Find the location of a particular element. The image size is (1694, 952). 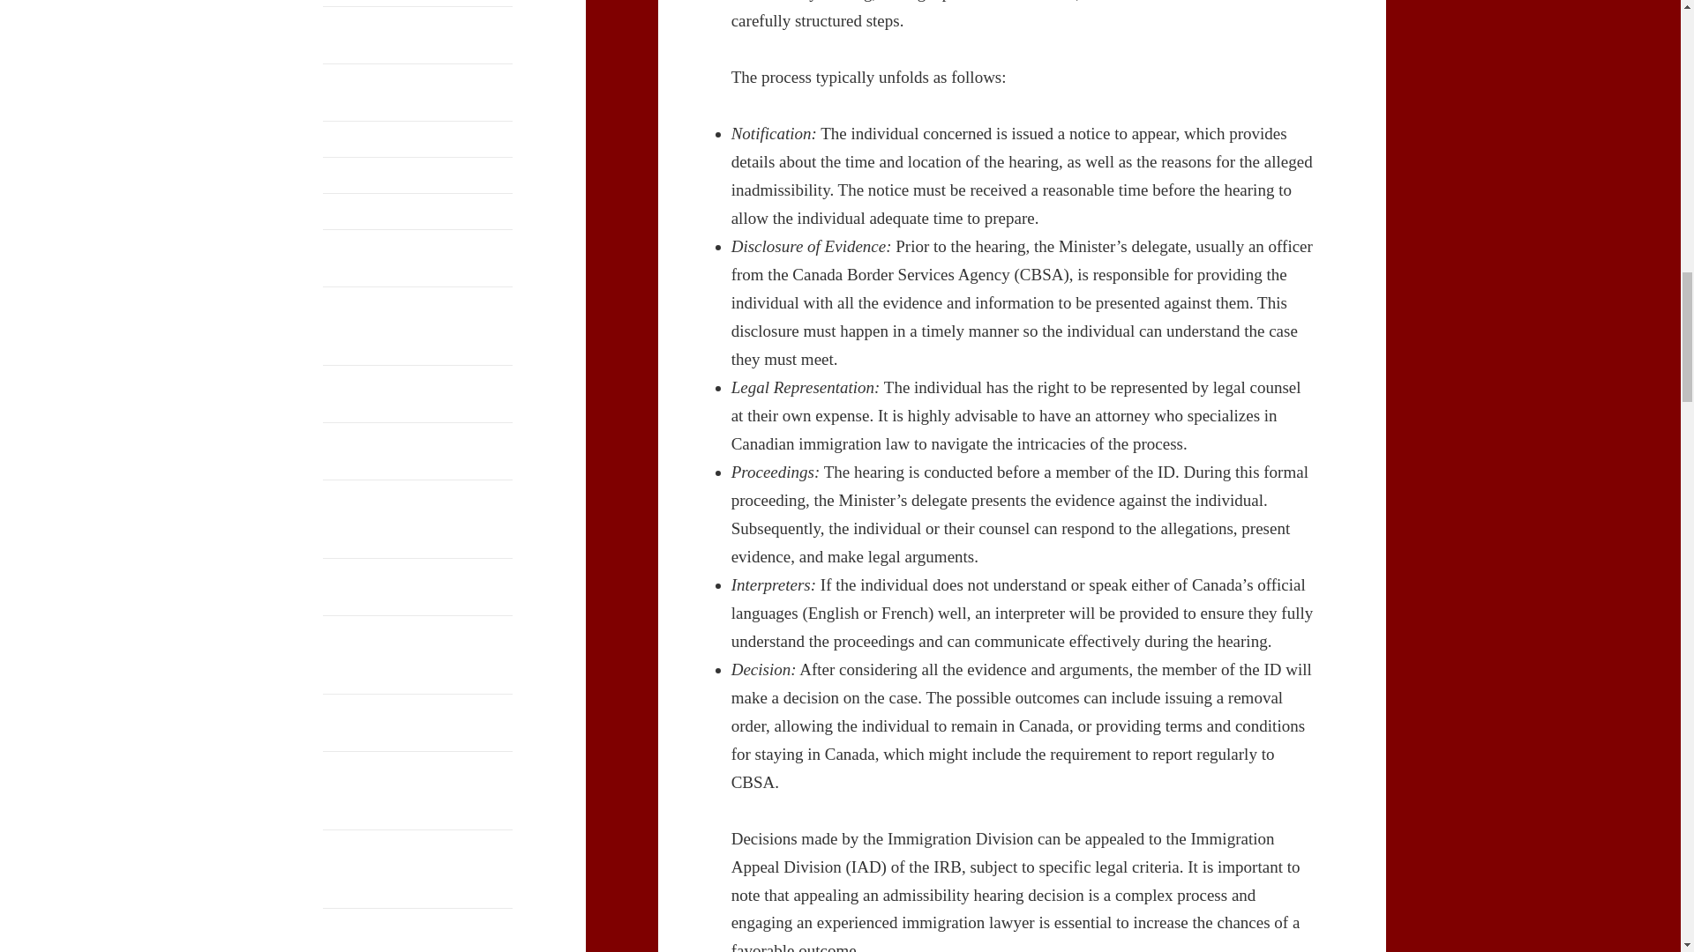

Financial Hardship Considerations is located at coordinates (418, 93).